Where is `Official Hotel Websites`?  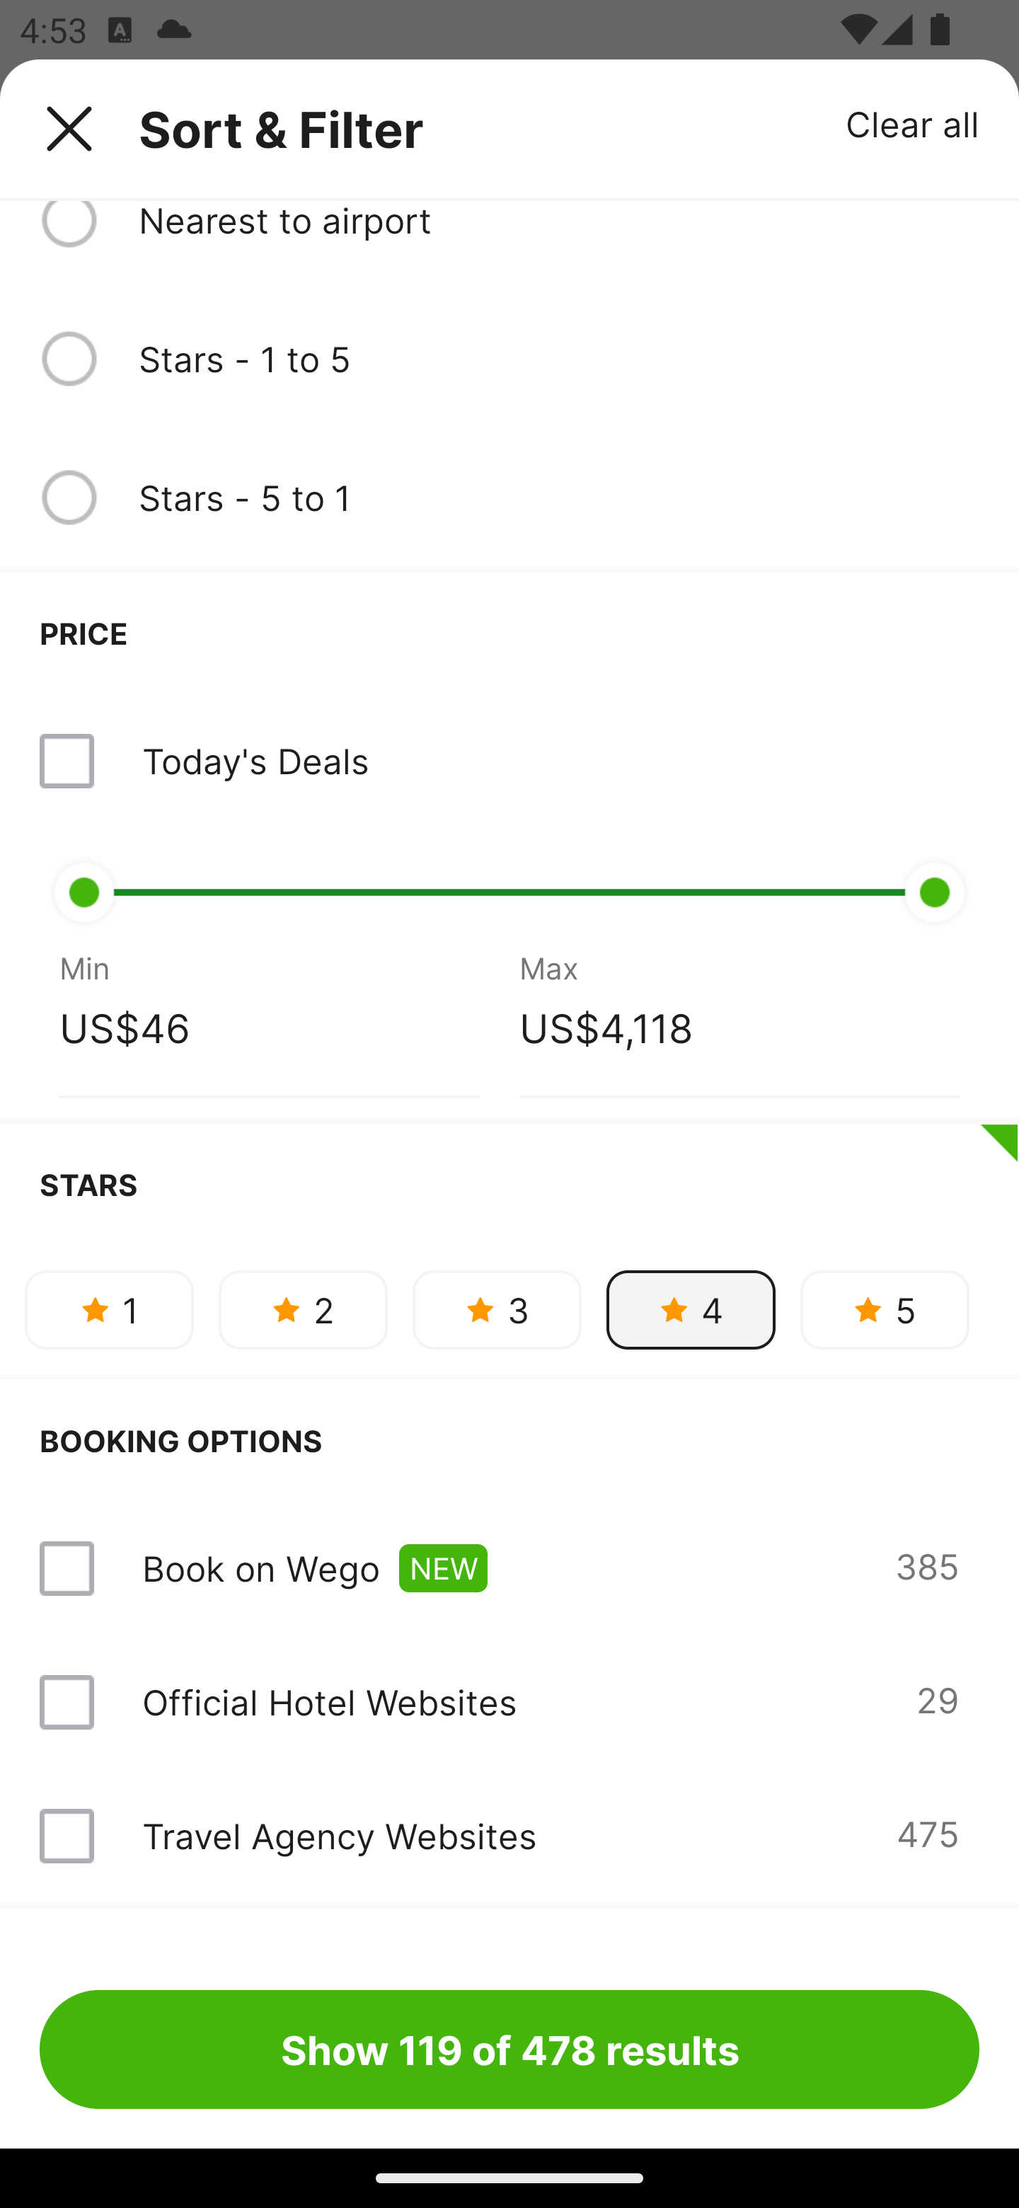
Official Hotel Websites is located at coordinates (329, 1702).